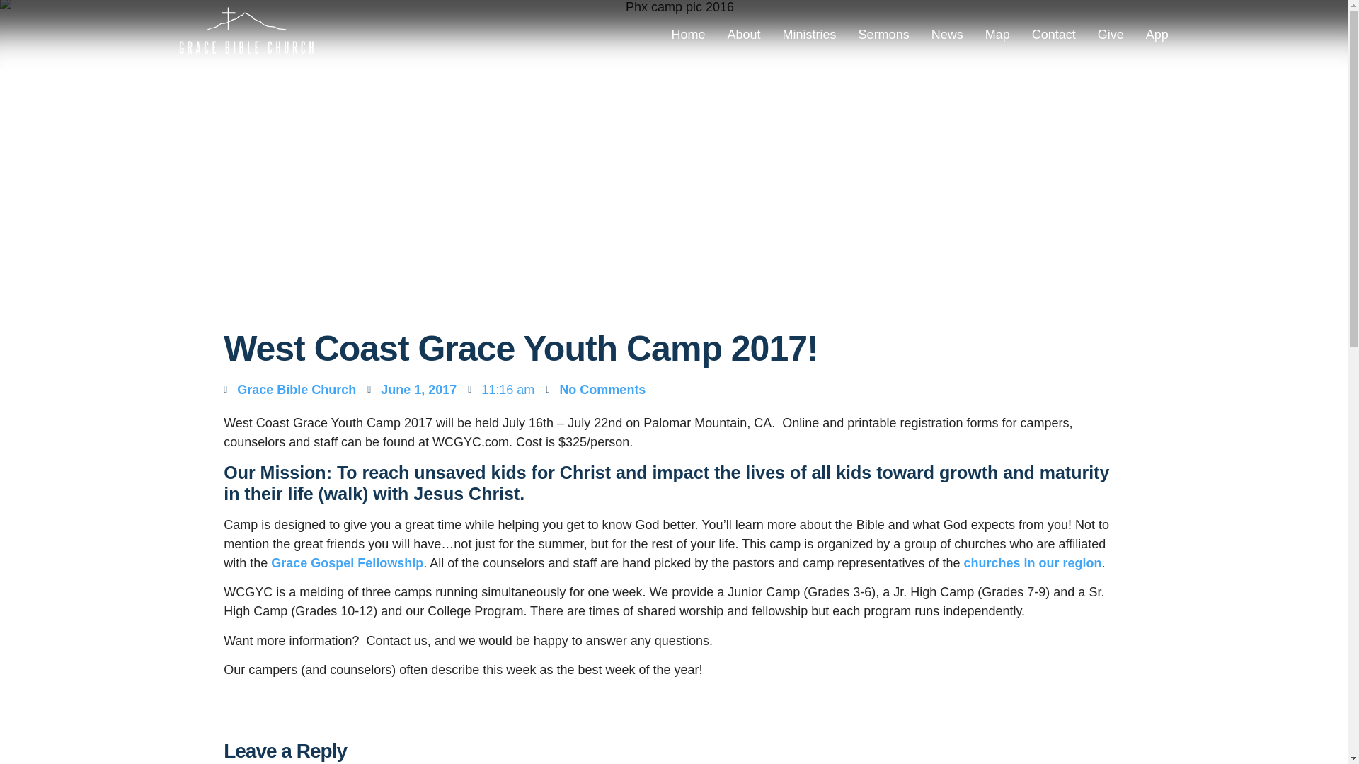 This screenshot has height=764, width=1359. I want to click on Map, so click(997, 33).